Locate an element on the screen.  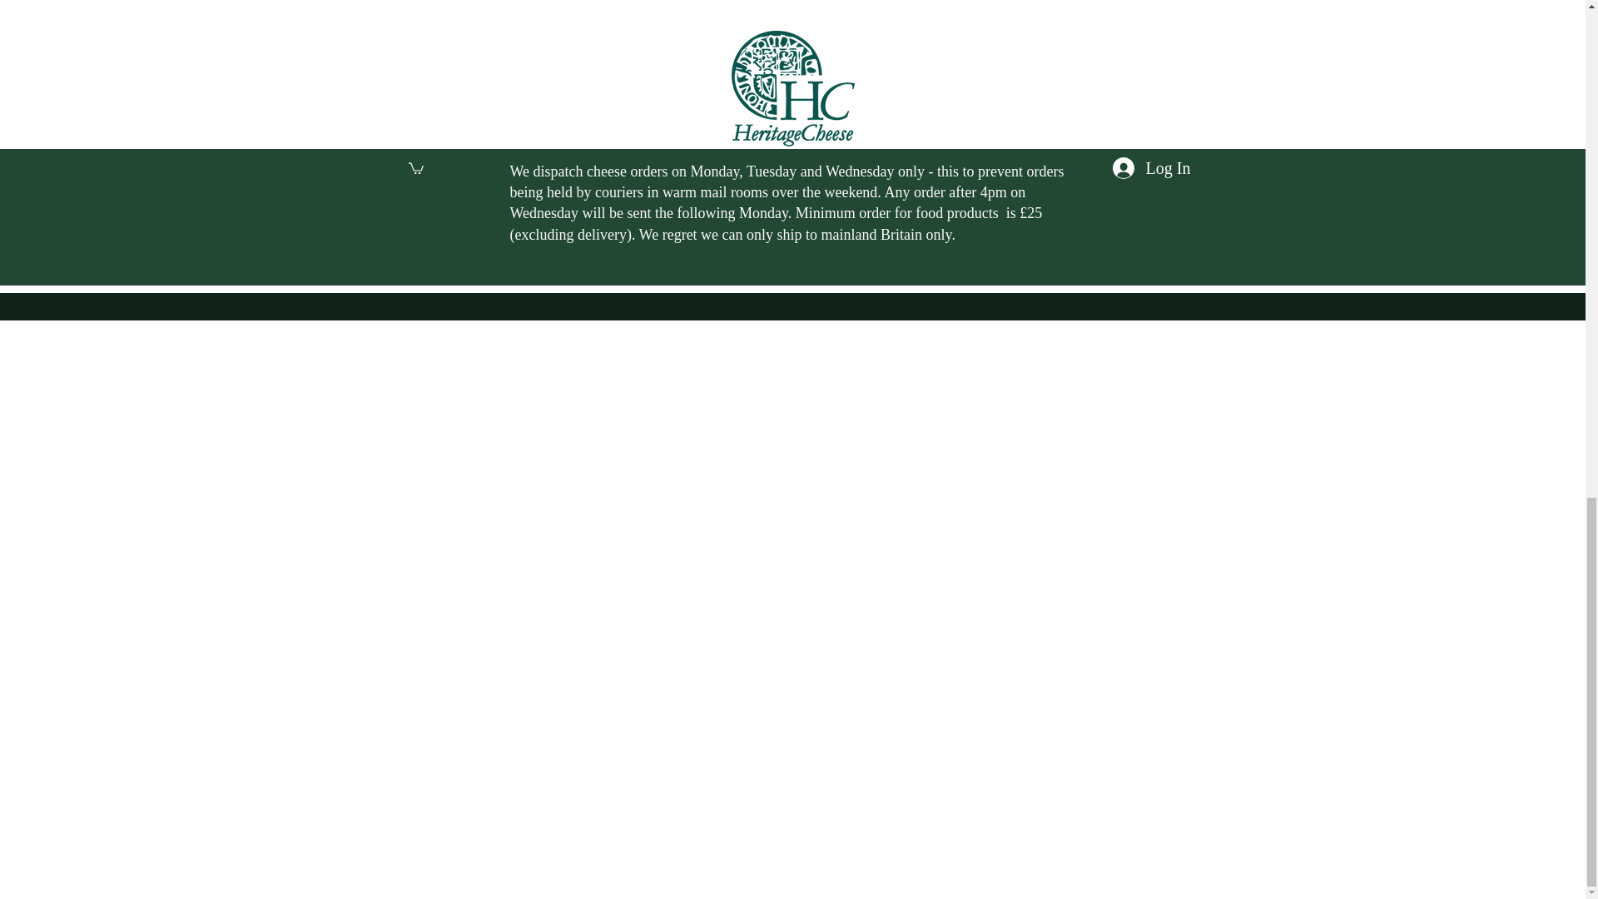
Catering is located at coordinates (523, 34).